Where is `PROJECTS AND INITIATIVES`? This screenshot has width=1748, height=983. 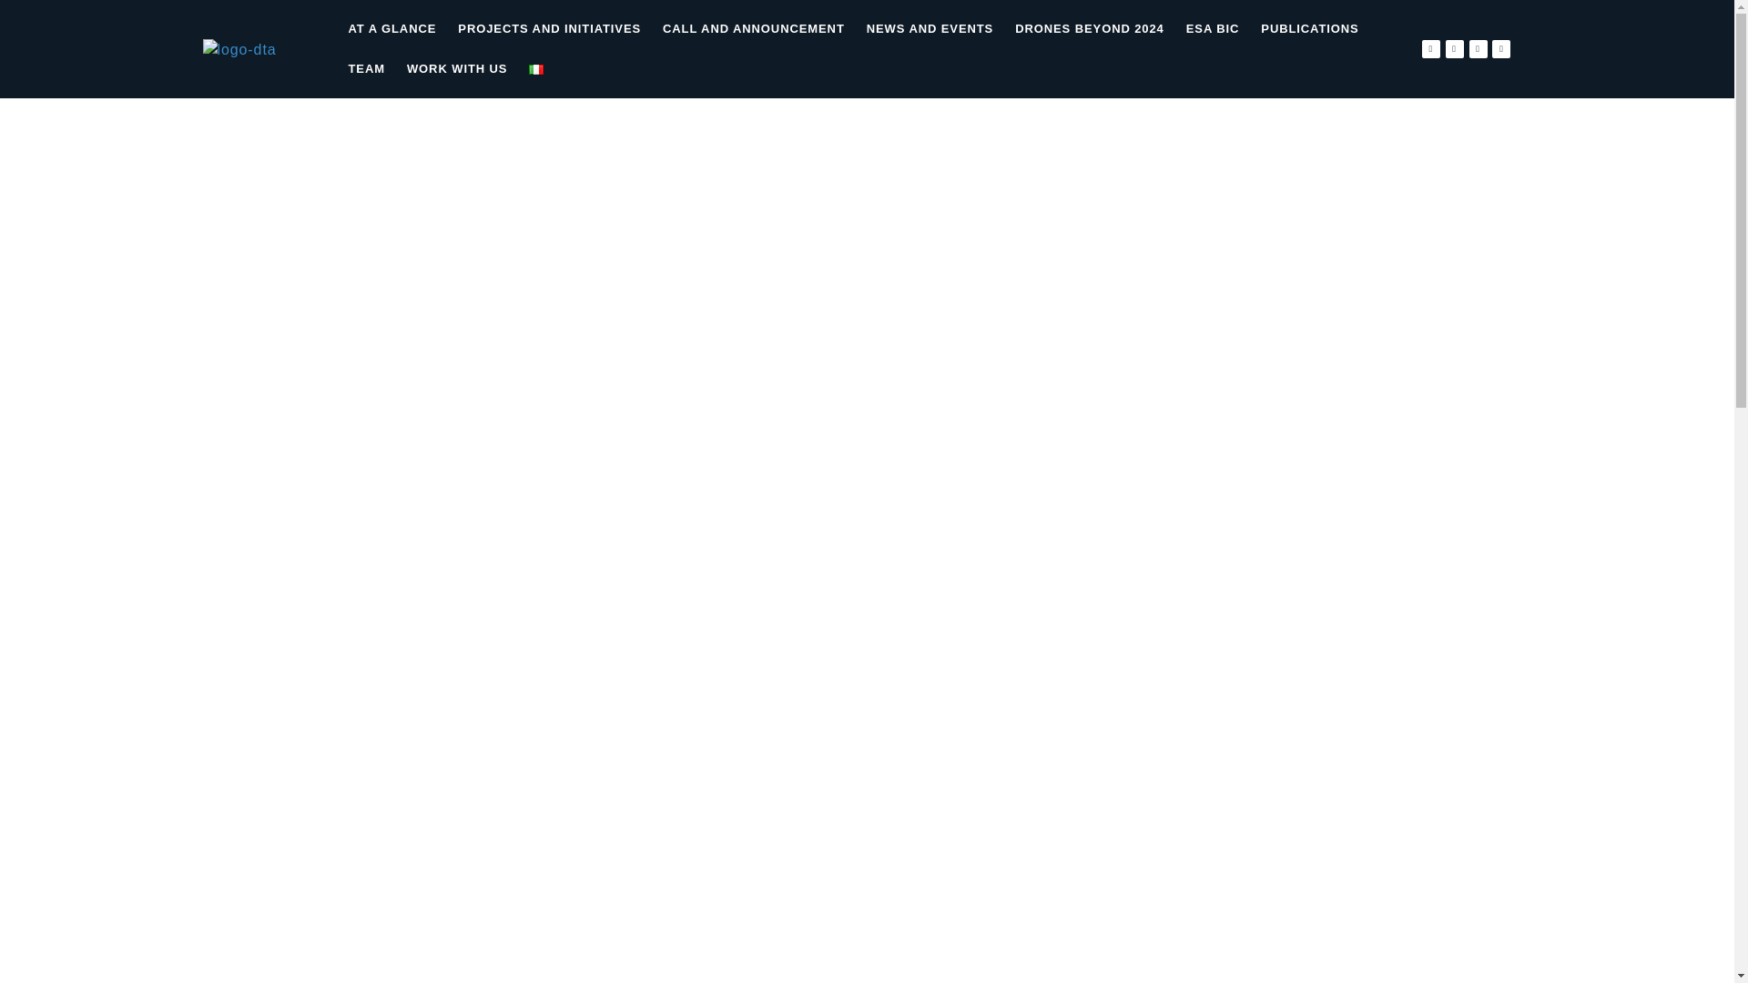 PROJECTS AND INITIATIVES is located at coordinates (550, 29).